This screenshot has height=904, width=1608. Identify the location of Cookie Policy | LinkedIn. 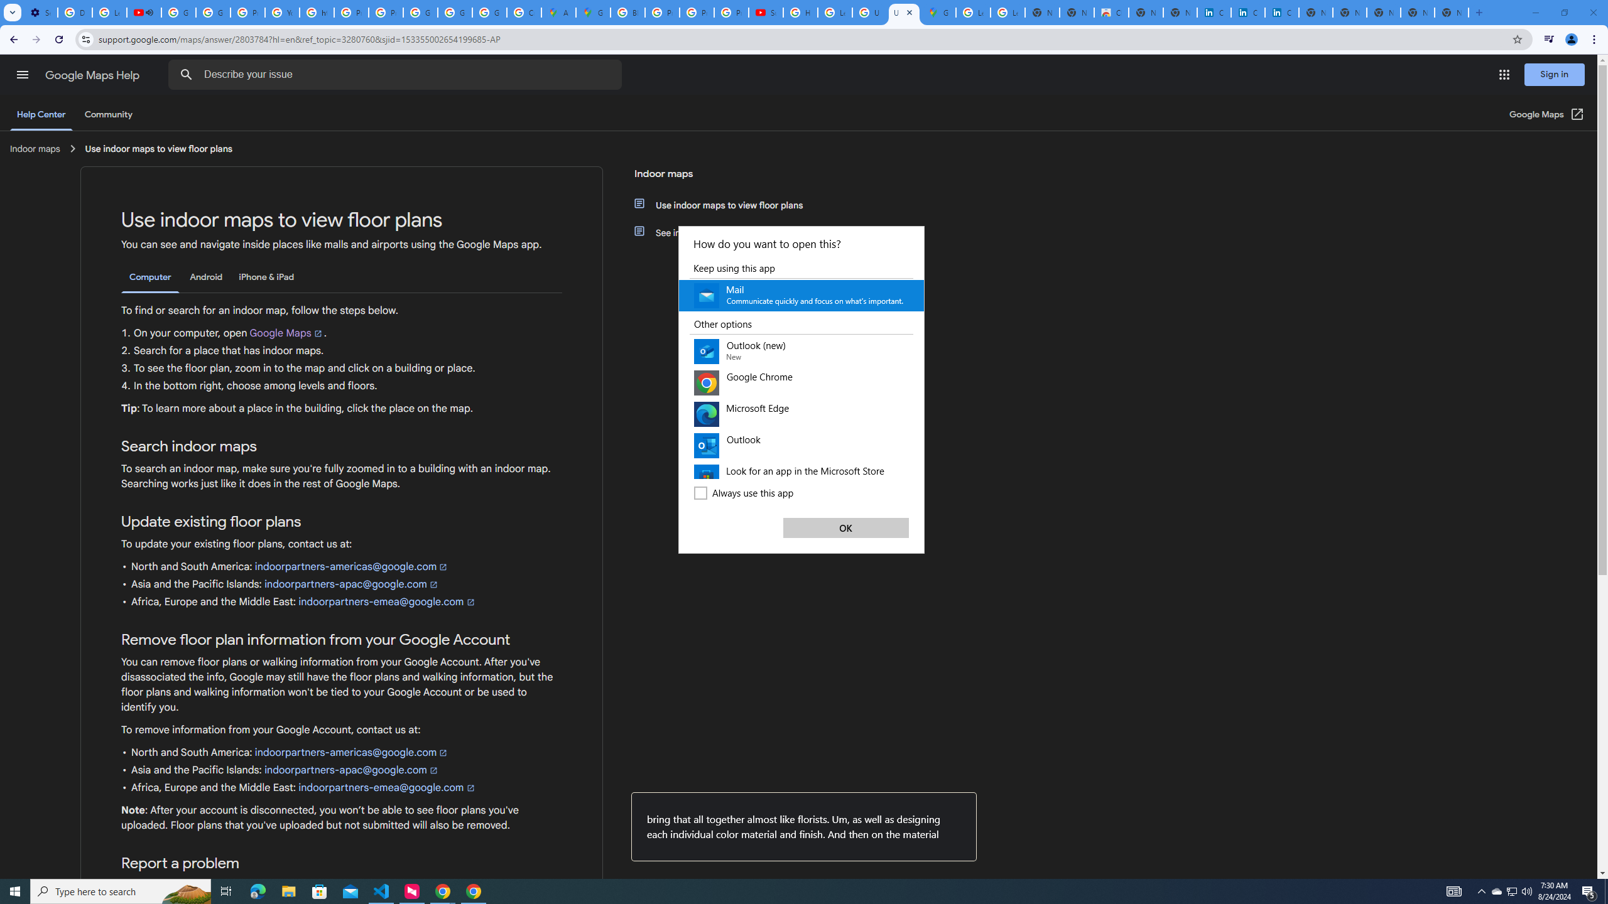
(1247, 13).